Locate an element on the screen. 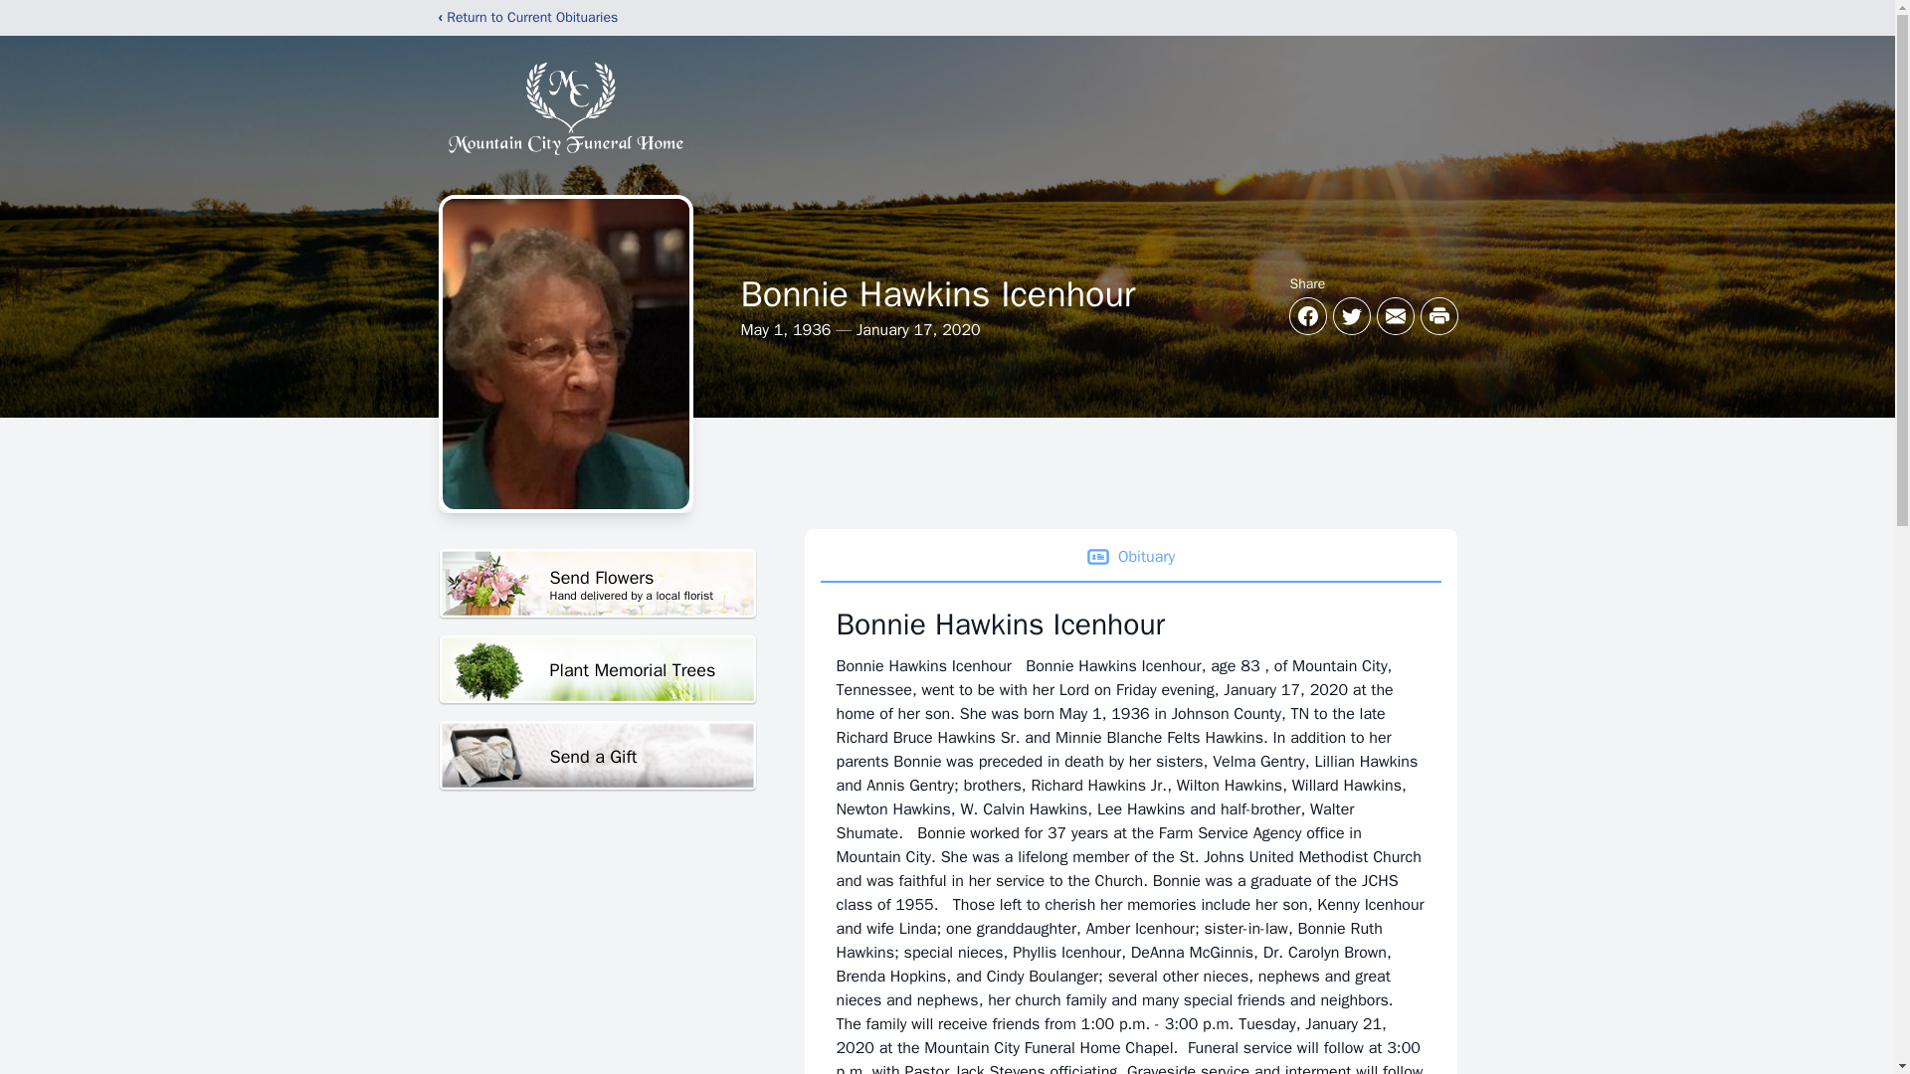 The image size is (1910, 1074). Plant Memorial Trees is located at coordinates (1129, 557).